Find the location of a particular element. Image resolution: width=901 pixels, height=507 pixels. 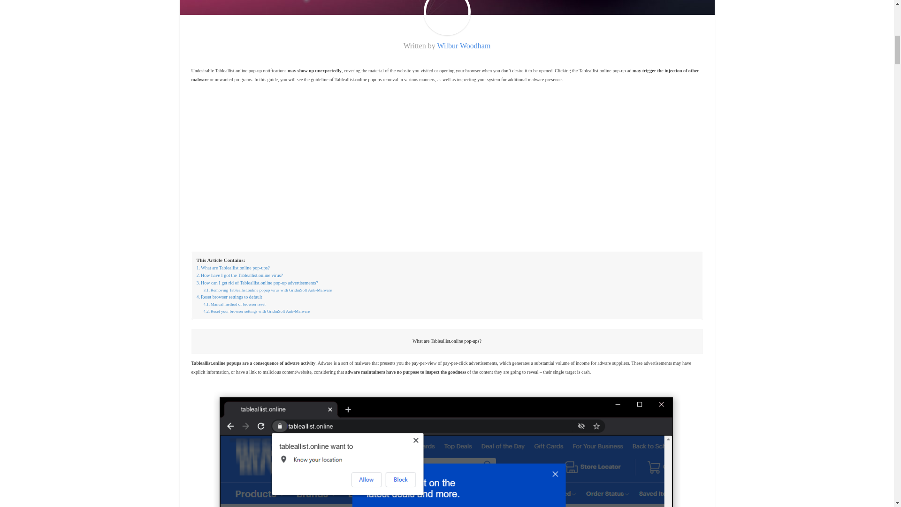

Reset browser settings to default is located at coordinates (229, 297).